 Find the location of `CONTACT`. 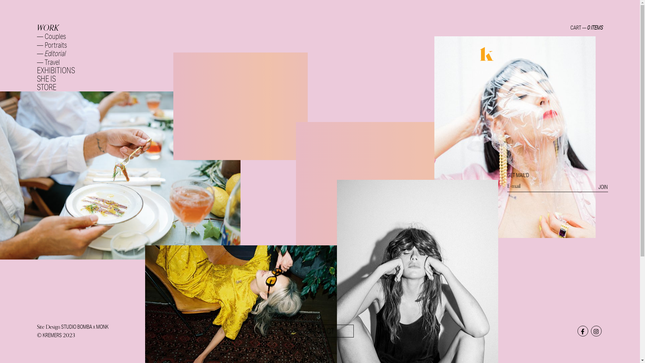

CONTACT is located at coordinates (320, 331).